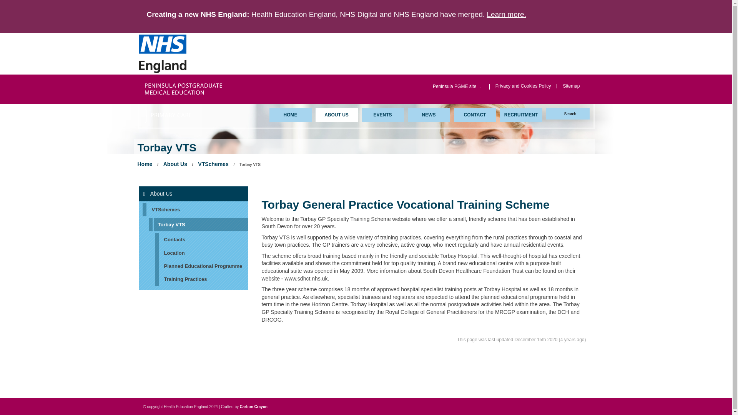 The width and height of the screenshot is (738, 415). Describe the element at coordinates (290, 115) in the screenshot. I see `HOME` at that location.